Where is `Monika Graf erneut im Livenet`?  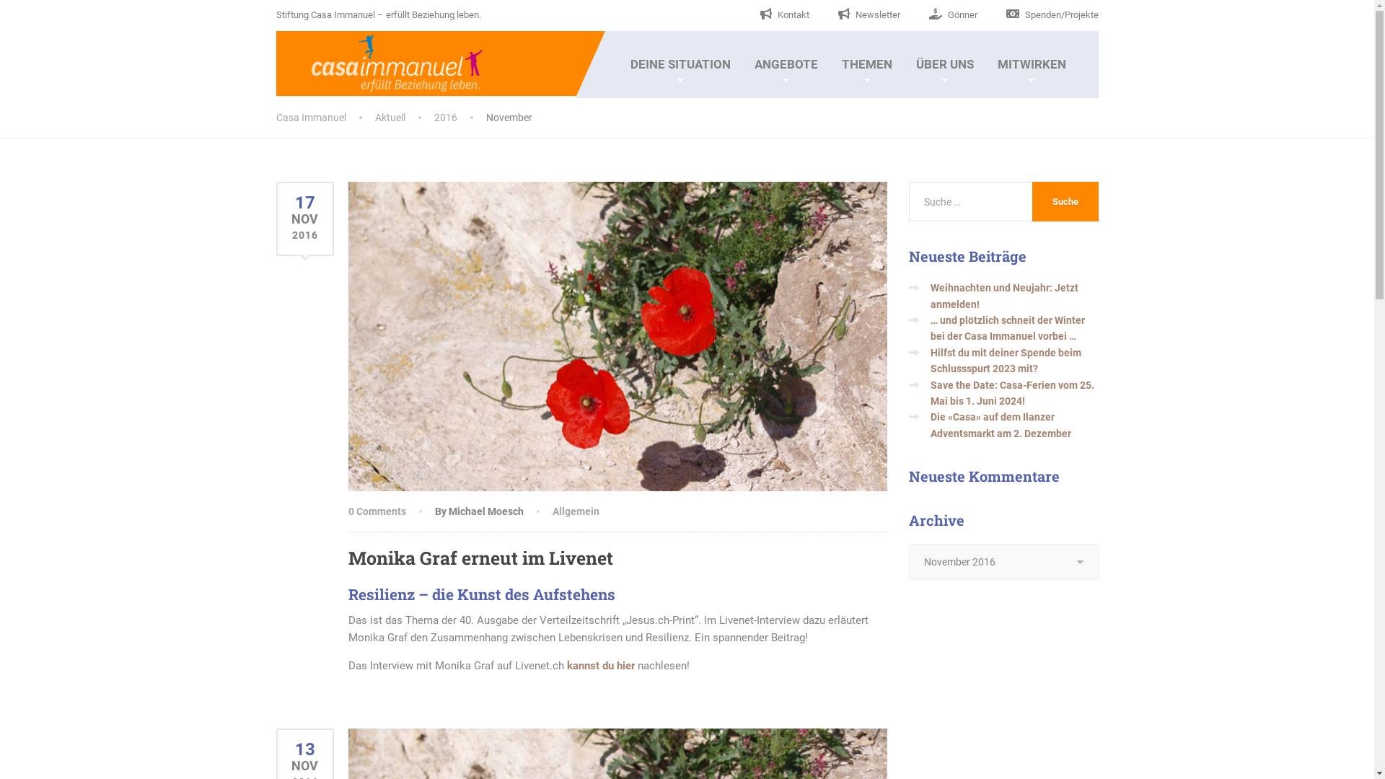
Monika Graf erneut im Livenet is located at coordinates (480, 558).